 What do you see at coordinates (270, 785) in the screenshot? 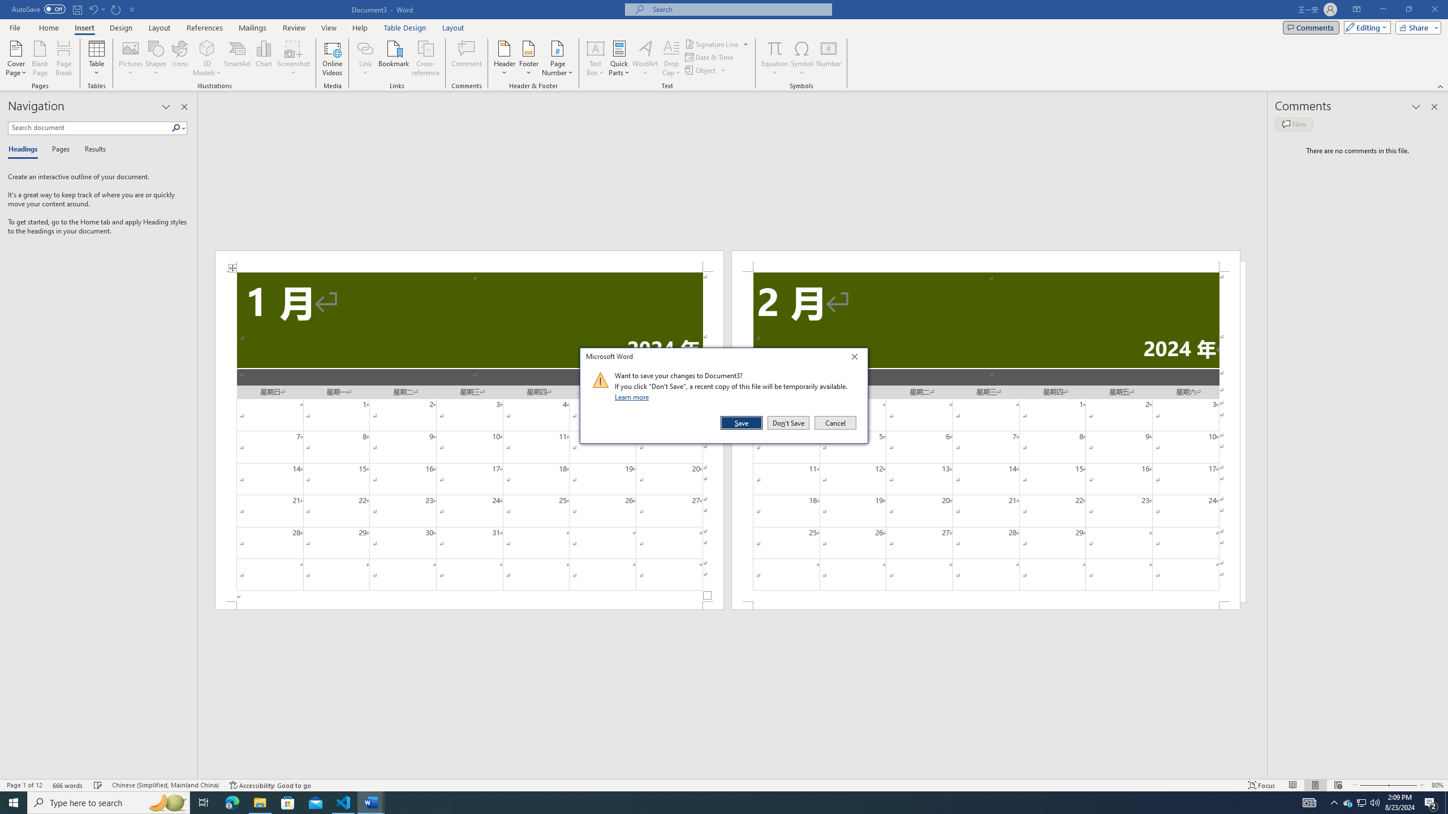
I see `Footer` at bounding box center [270, 785].